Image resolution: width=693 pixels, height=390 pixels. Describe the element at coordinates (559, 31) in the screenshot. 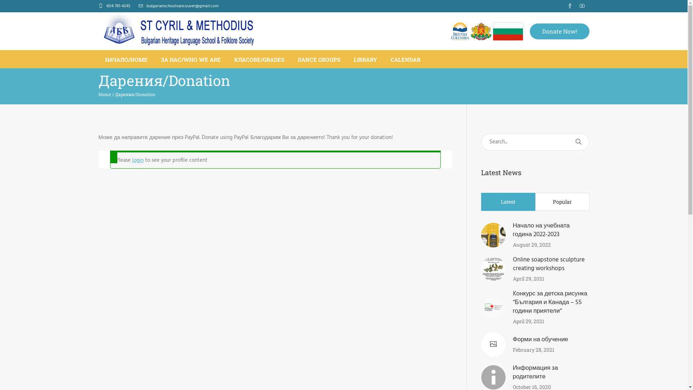

I see `Donate Now!` at that location.